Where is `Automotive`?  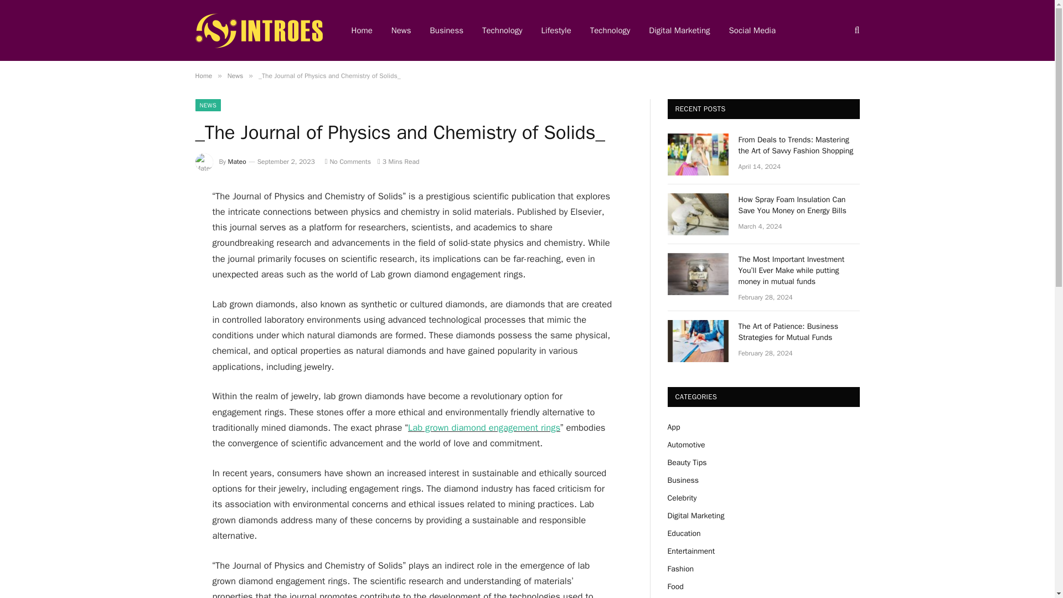
Automotive is located at coordinates (687, 445).